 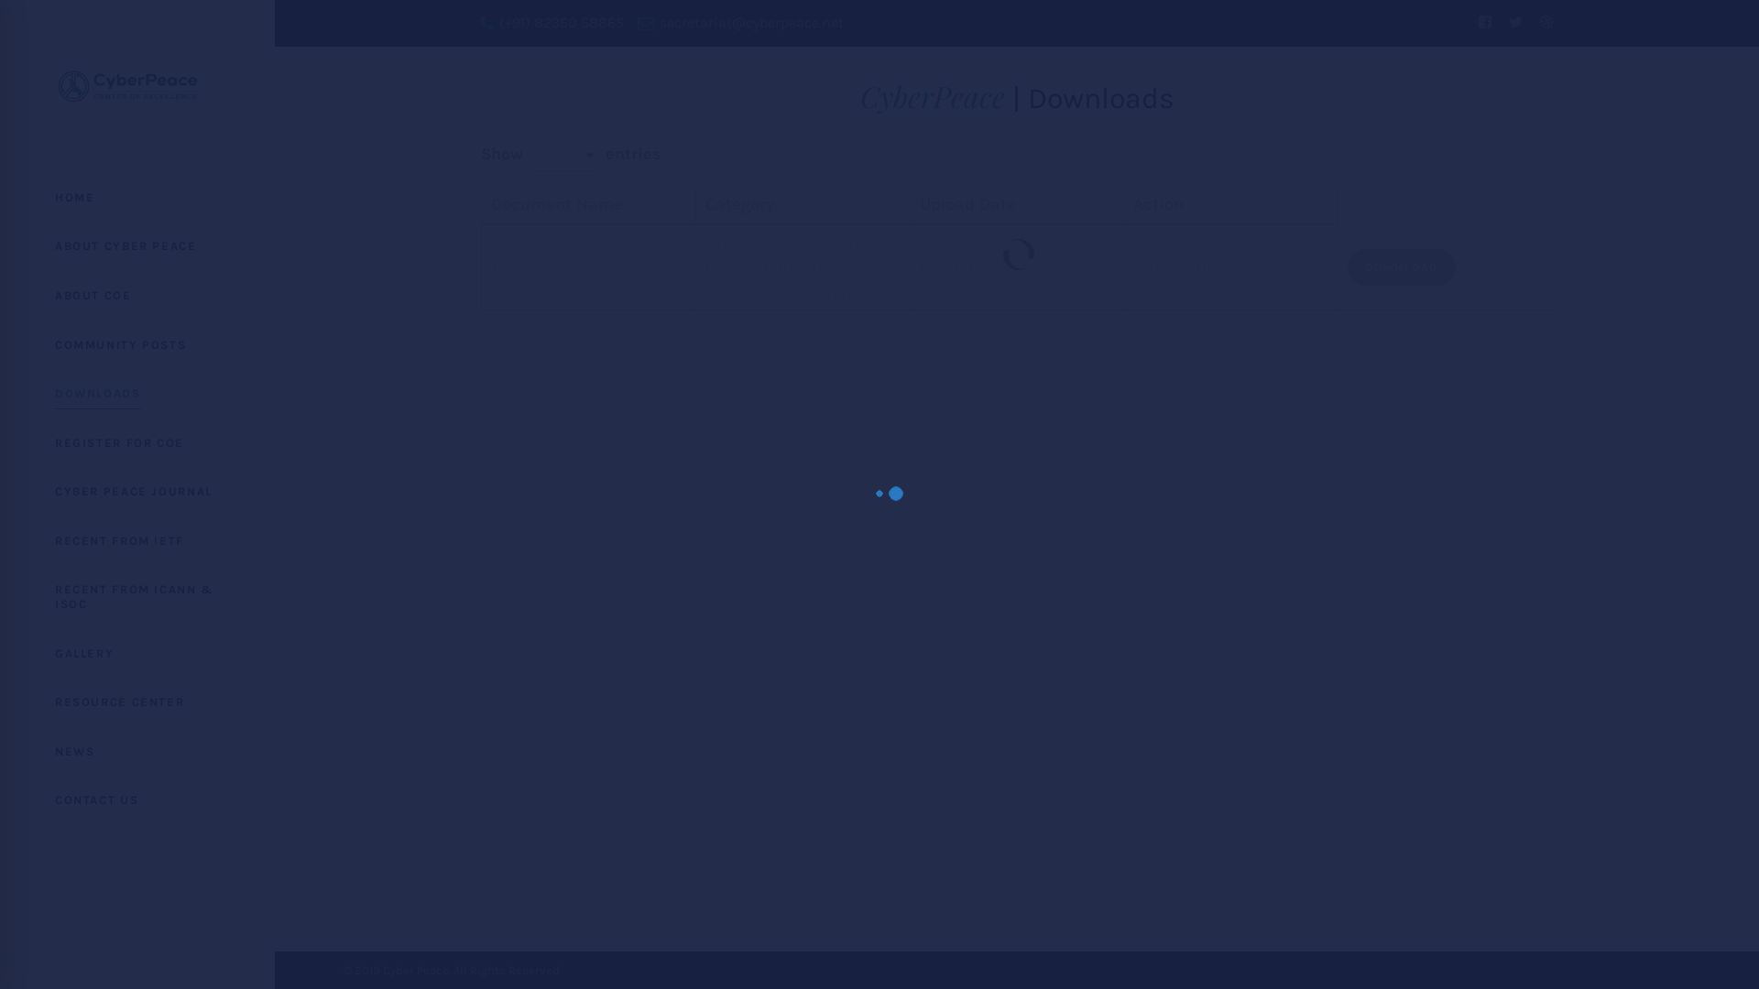 I want to click on COMMUNITY POSTS, so click(x=137, y=345).